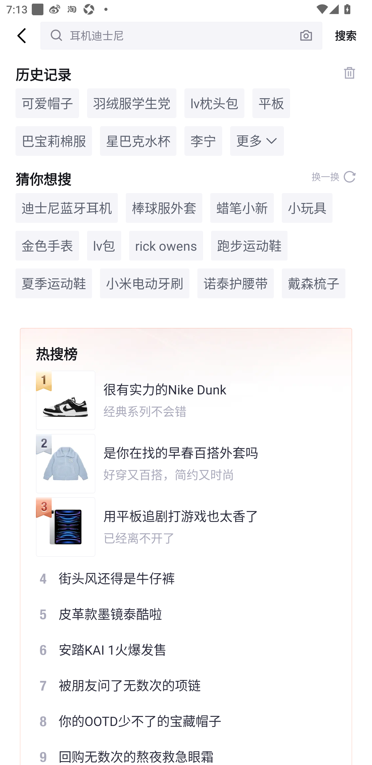  I want to click on 小米电动牙刷, so click(145, 283).